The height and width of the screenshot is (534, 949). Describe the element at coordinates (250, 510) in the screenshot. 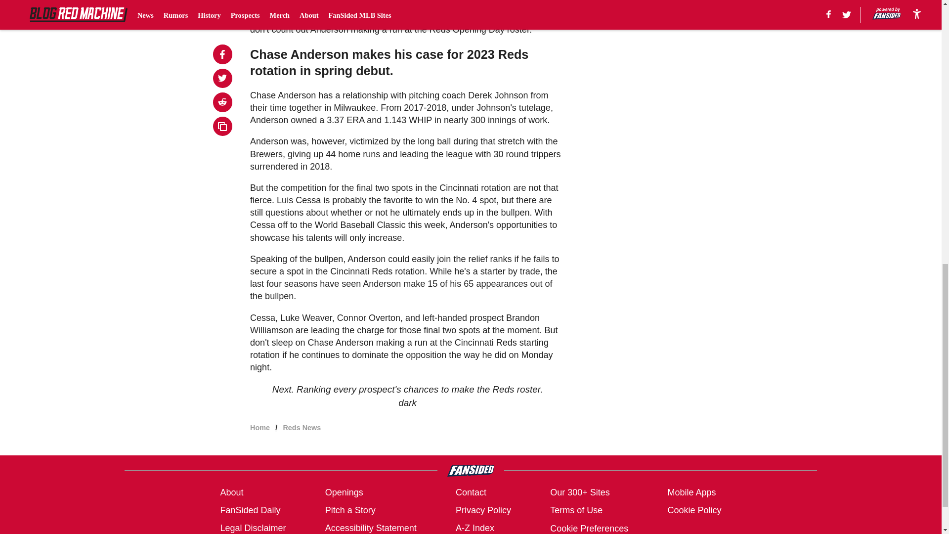

I see `FanSided Daily` at that location.